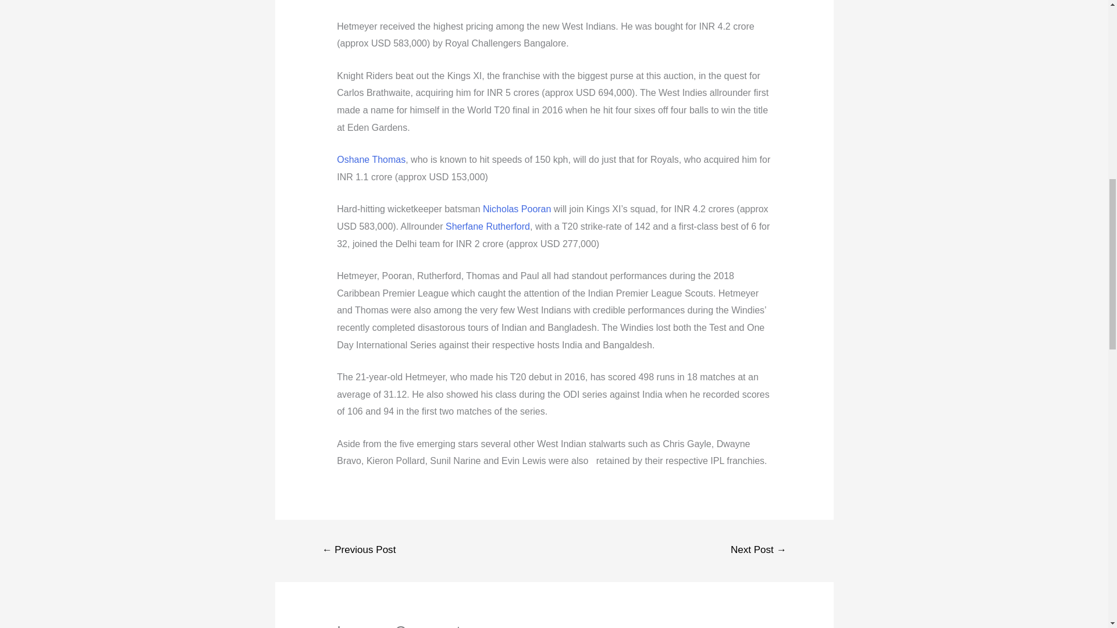 This screenshot has height=628, width=1117. I want to click on Oshane Thomas, so click(371, 159).